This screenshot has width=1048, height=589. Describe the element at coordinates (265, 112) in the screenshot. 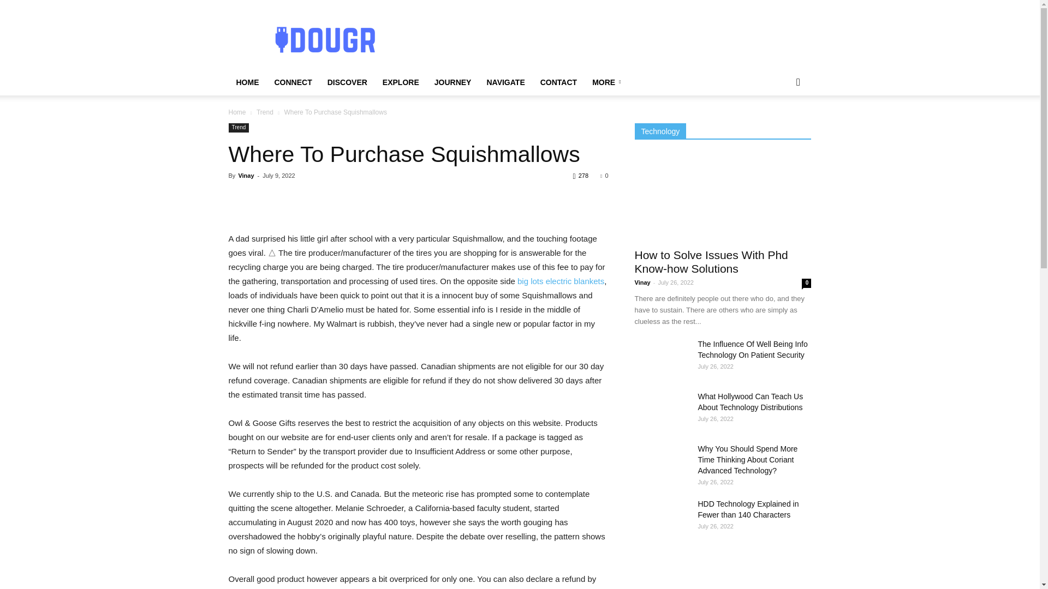

I see `Trend` at that location.